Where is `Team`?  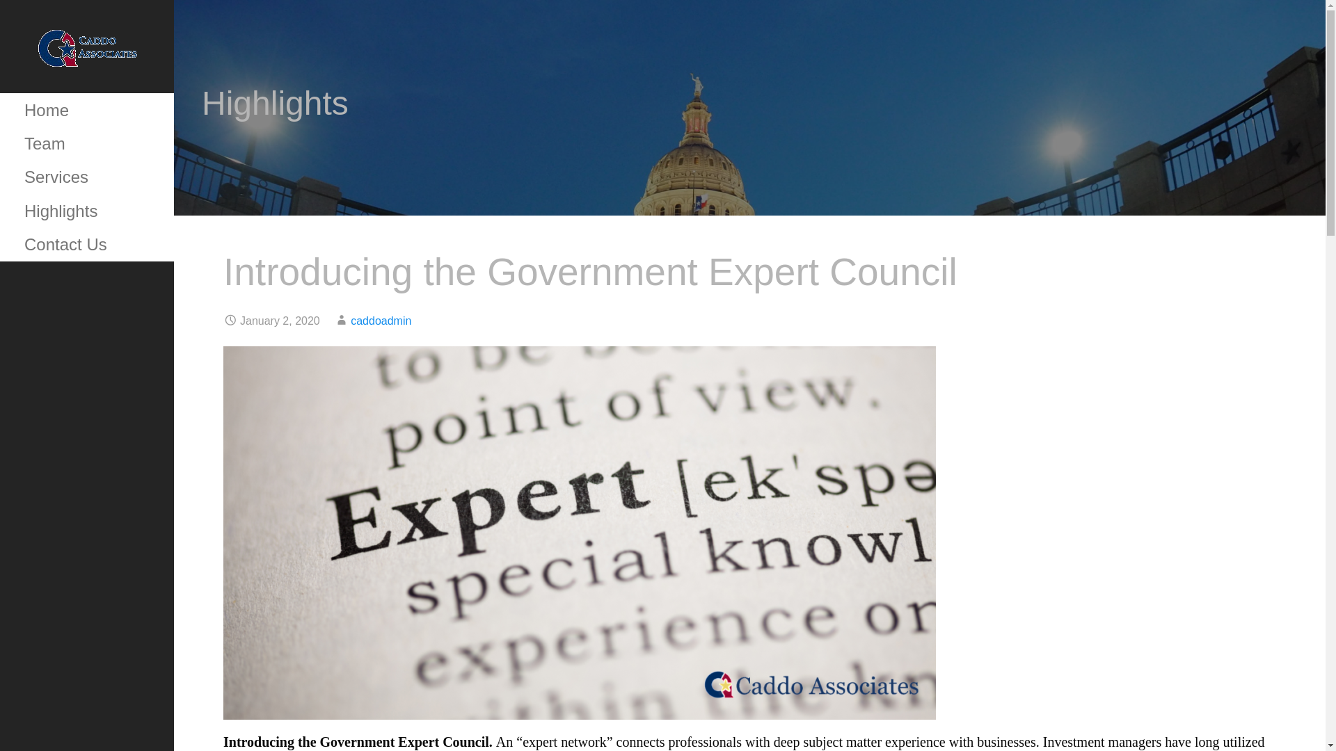
Team is located at coordinates (86, 143).